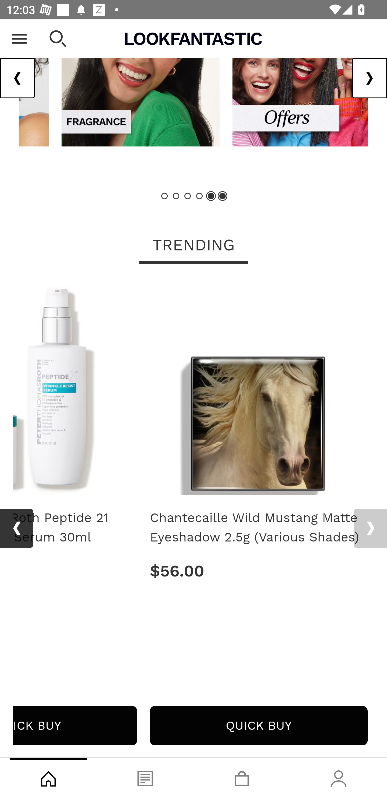 The height and width of the screenshot is (797, 387). I want to click on Showing Slide 5 (Current Item), so click(211, 196).